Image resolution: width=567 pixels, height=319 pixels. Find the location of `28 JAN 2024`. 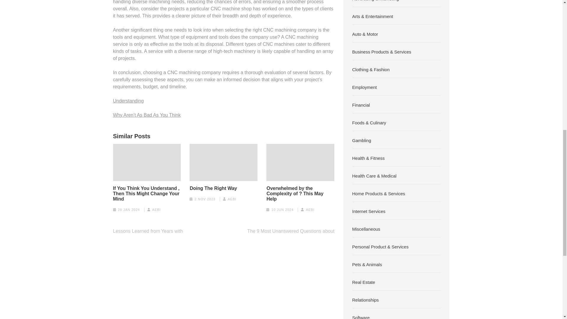

28 JAN 2024 is located at coordinates (129, 210).